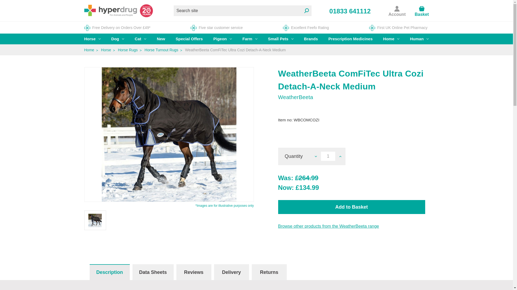 This screenshot has height=290, width=517. Describe the element at coordinates (118, 11) in the screenshot. I see `Hyperdrug` at that location.